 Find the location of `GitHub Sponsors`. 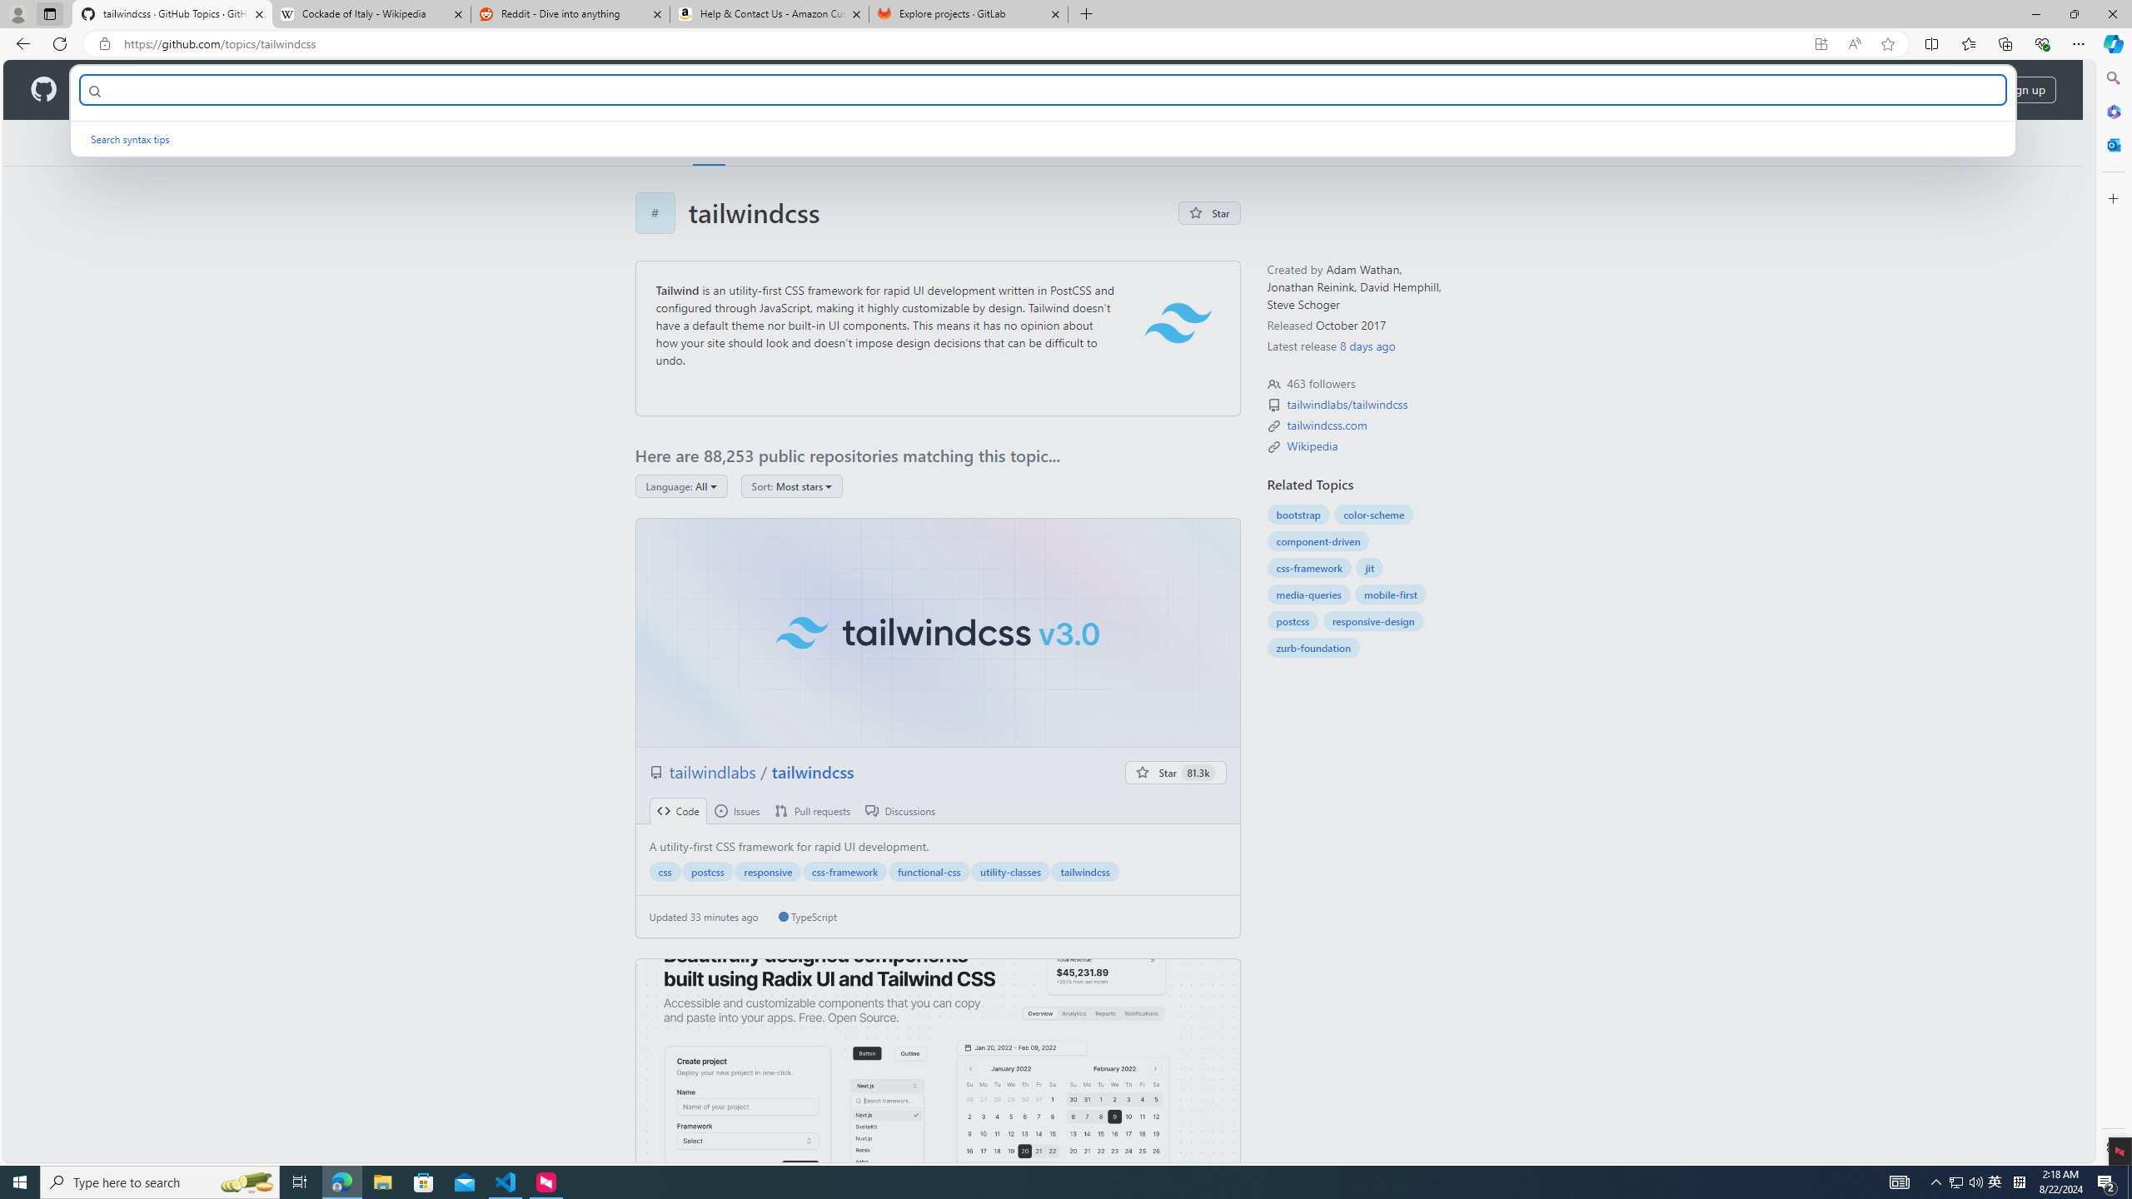

GitHub Sponsors is located at coordinates (983, 142).